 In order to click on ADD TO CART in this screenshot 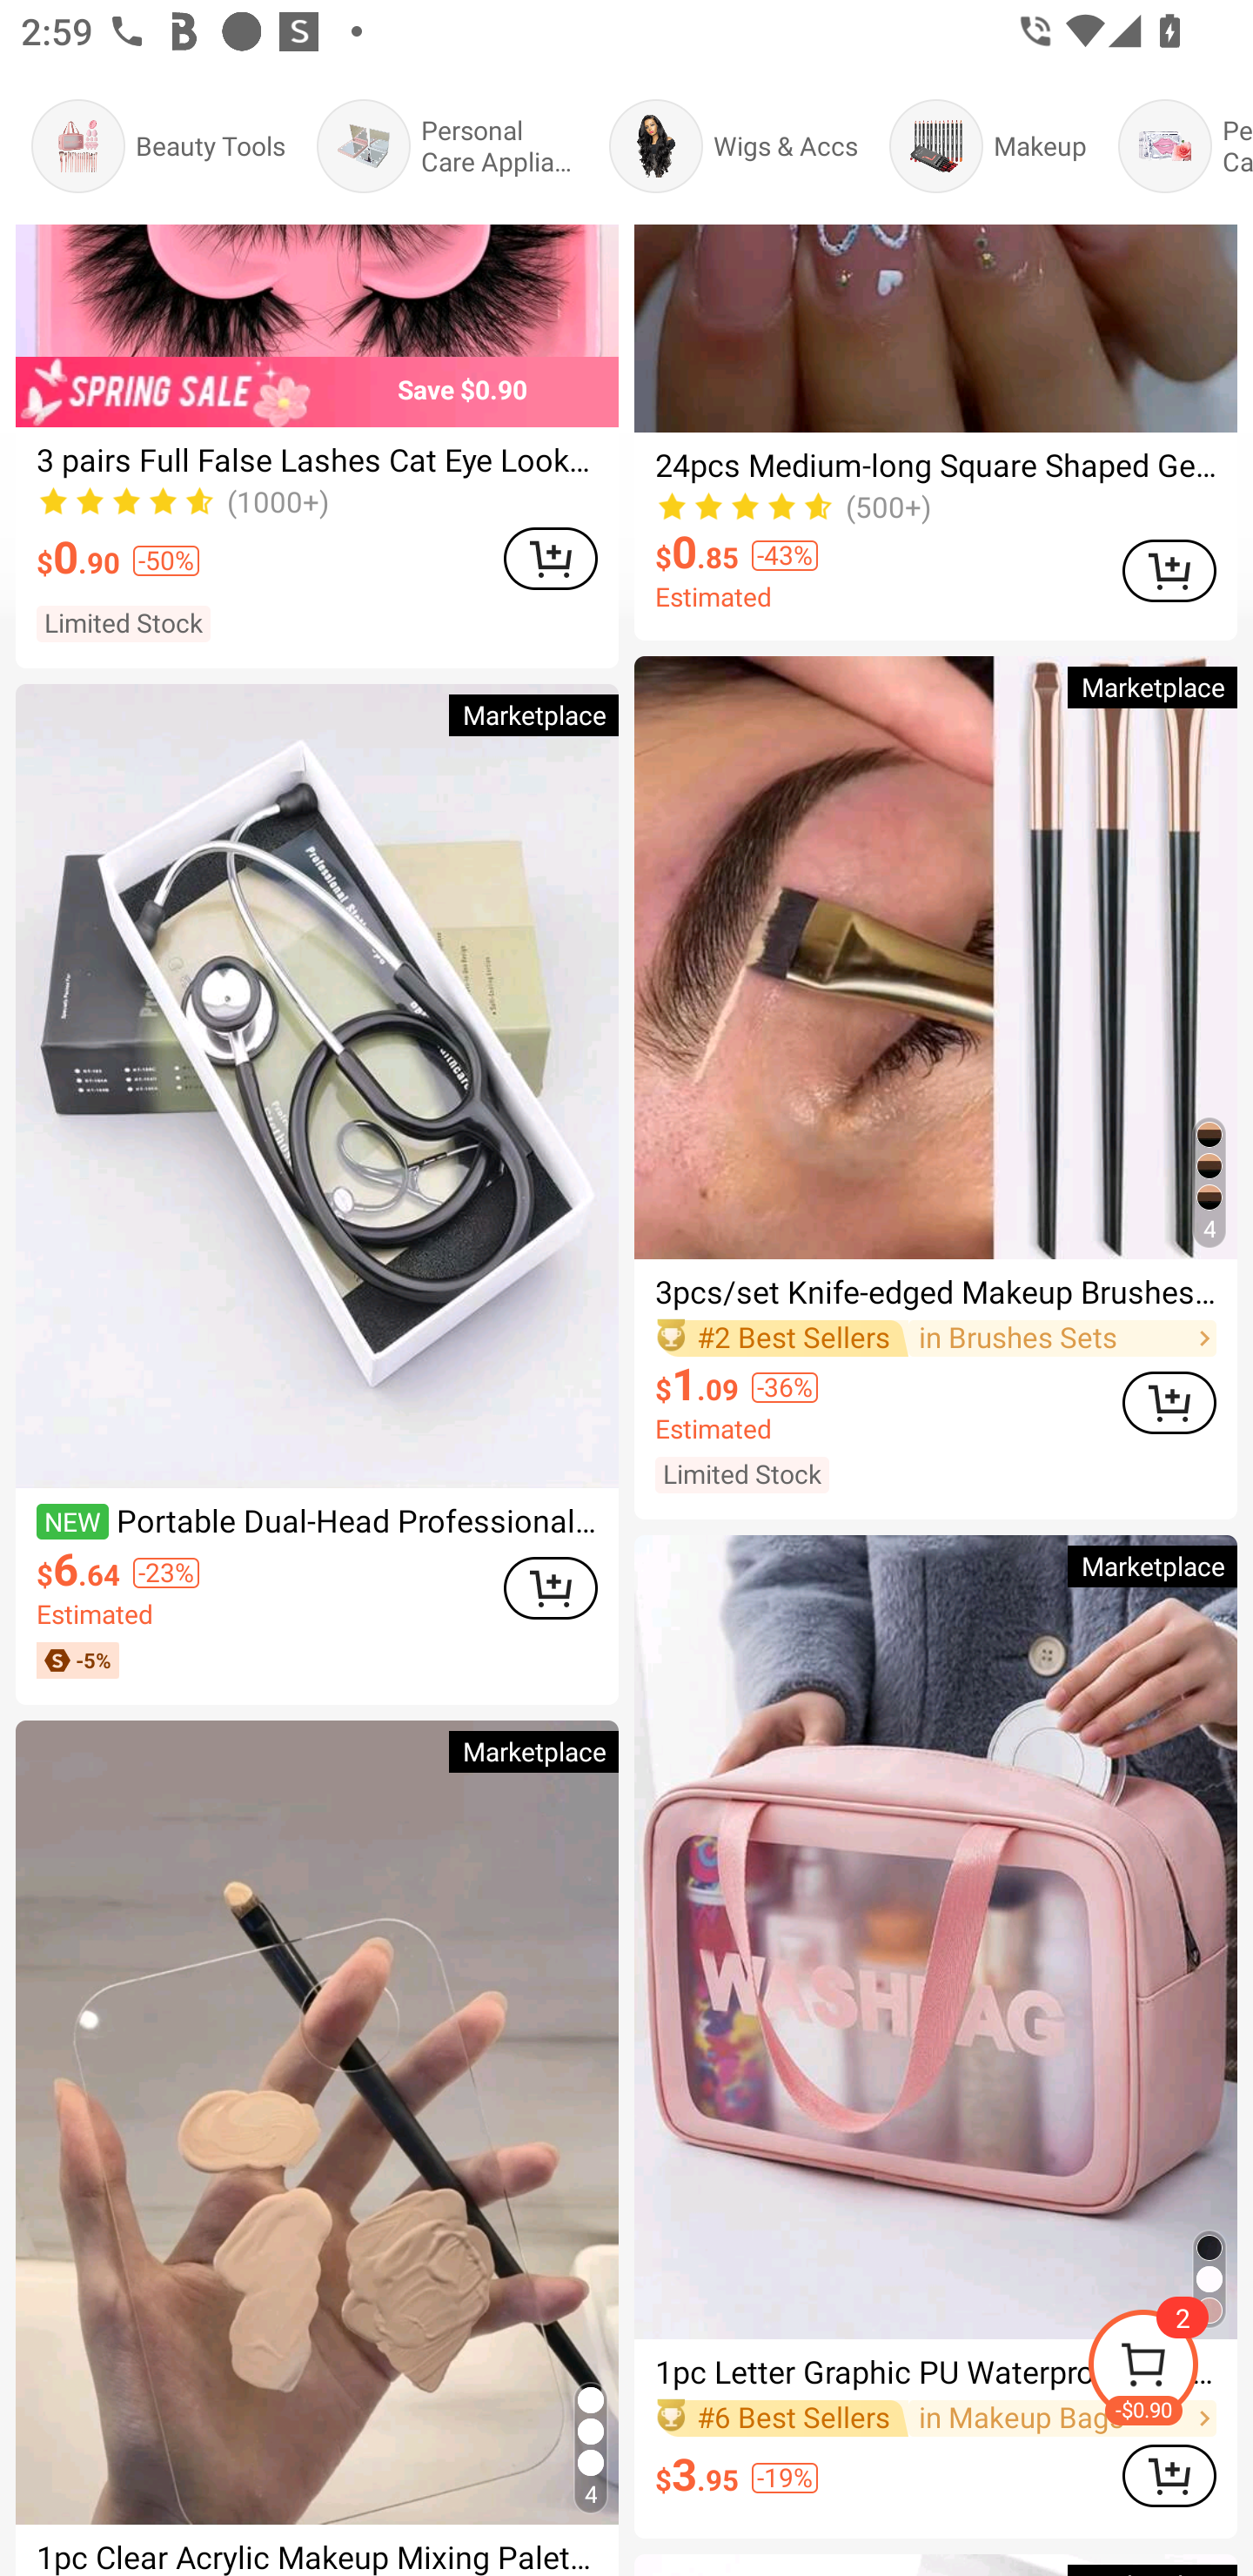, I will do `click(550, 1587)`.